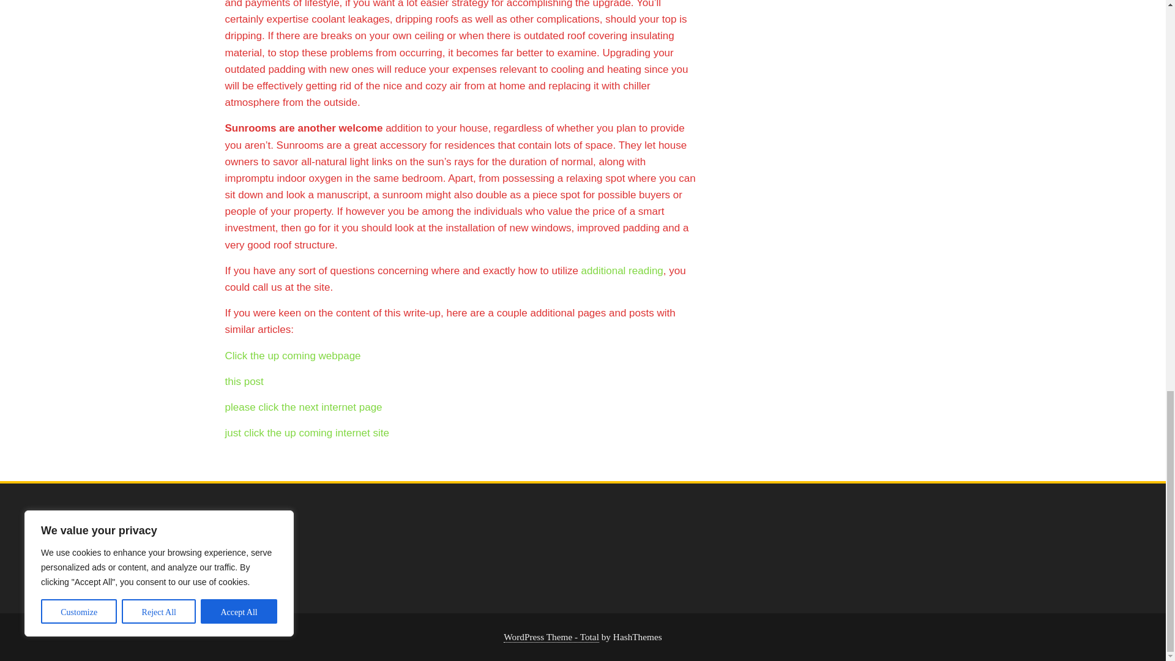 The image size is (1175, 661). I want to click on please click the next internet page, so click(304, 407).